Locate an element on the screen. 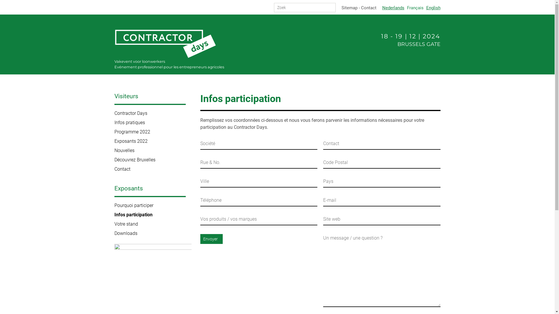 The image size is (559, 314). Visiteurs is located at coordinates (150, 99).